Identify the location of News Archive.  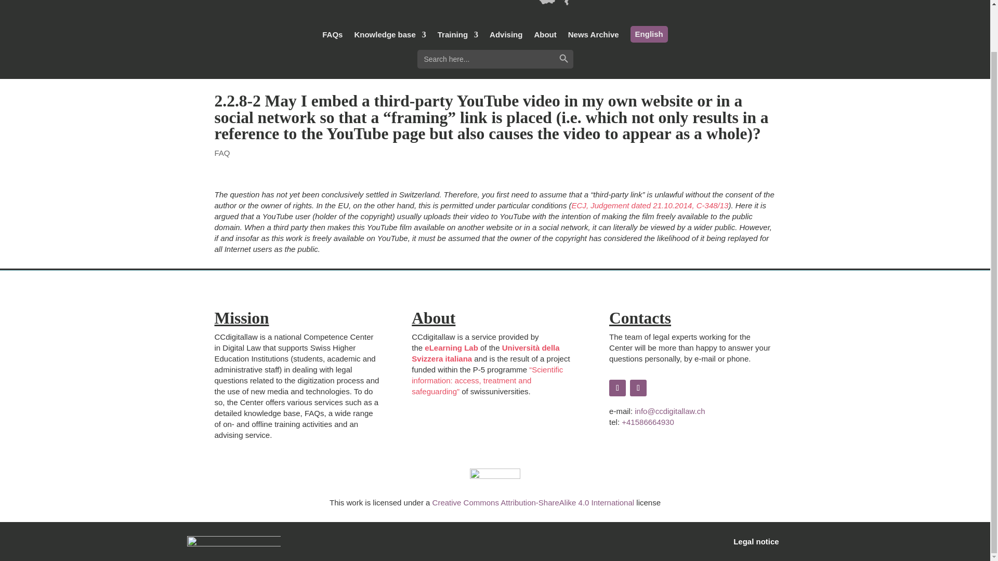
(593, 37).